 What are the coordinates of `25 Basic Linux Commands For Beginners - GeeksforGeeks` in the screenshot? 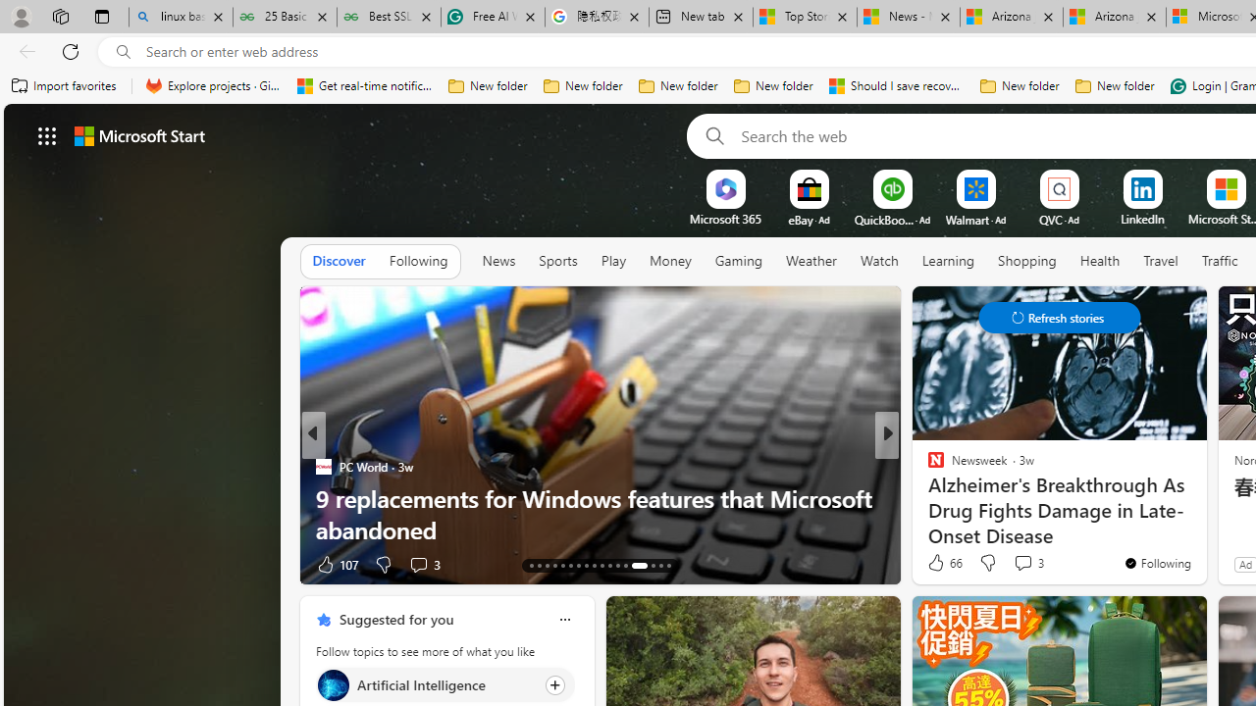 It's located at (285, 18).